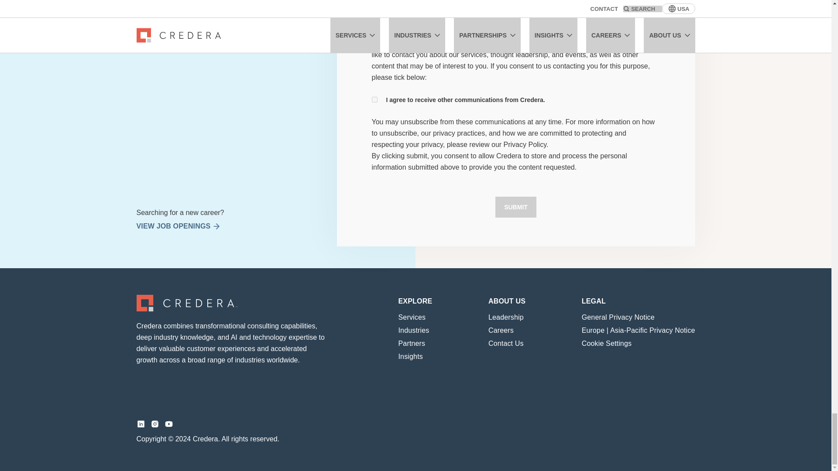  Describe the element at coordinates (187, 303) in the screenshot. I see `TM` at that location.